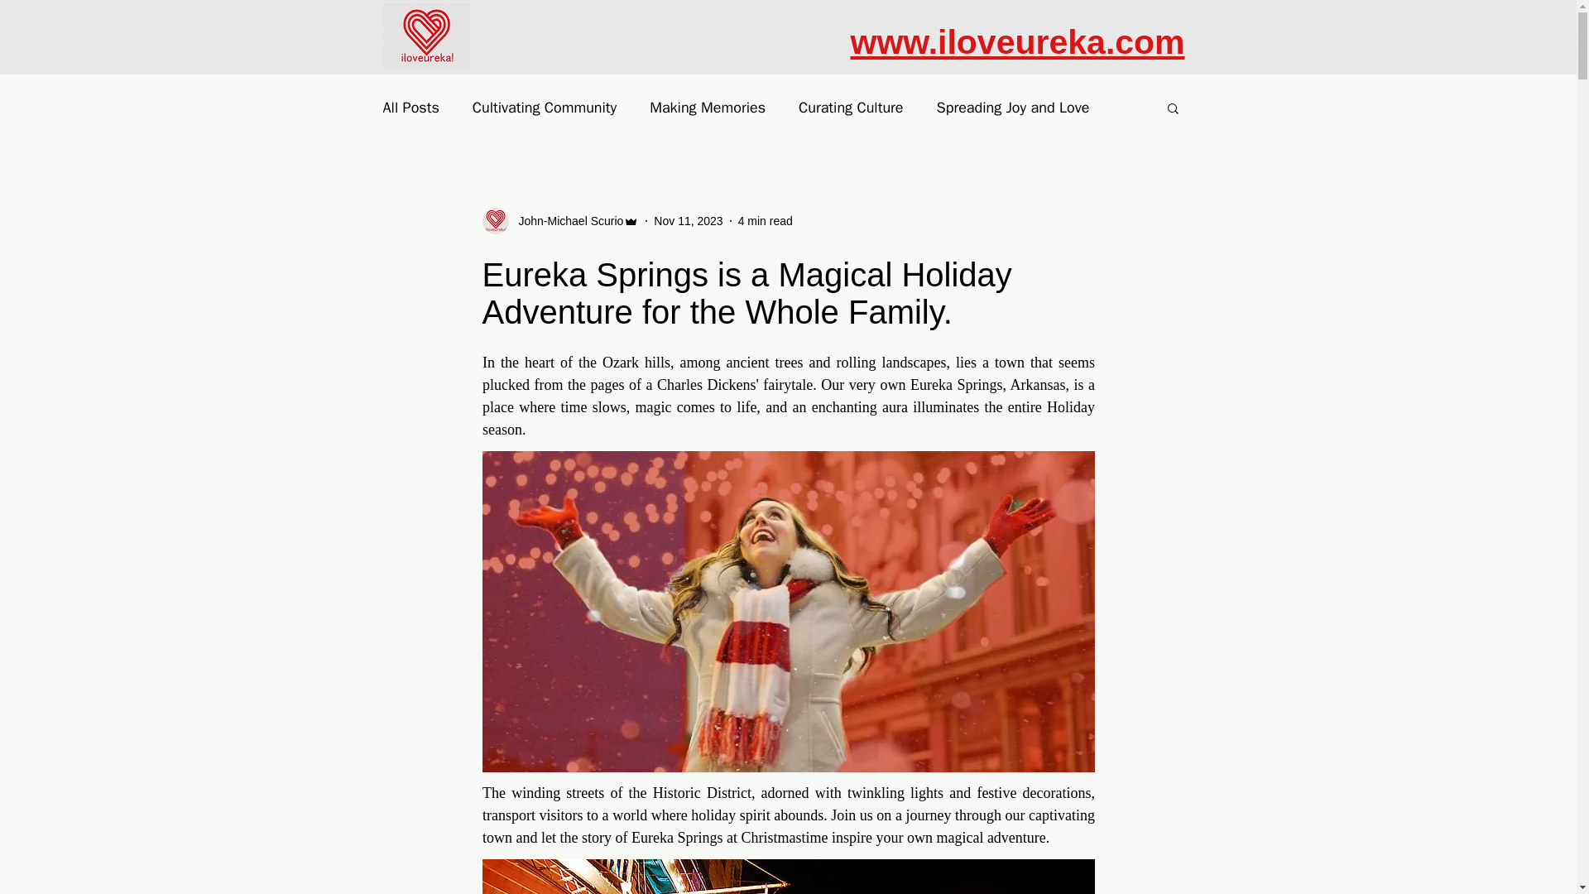 The image size is (1589, 894). I want to click on Curating Culture, so click(851, 107).